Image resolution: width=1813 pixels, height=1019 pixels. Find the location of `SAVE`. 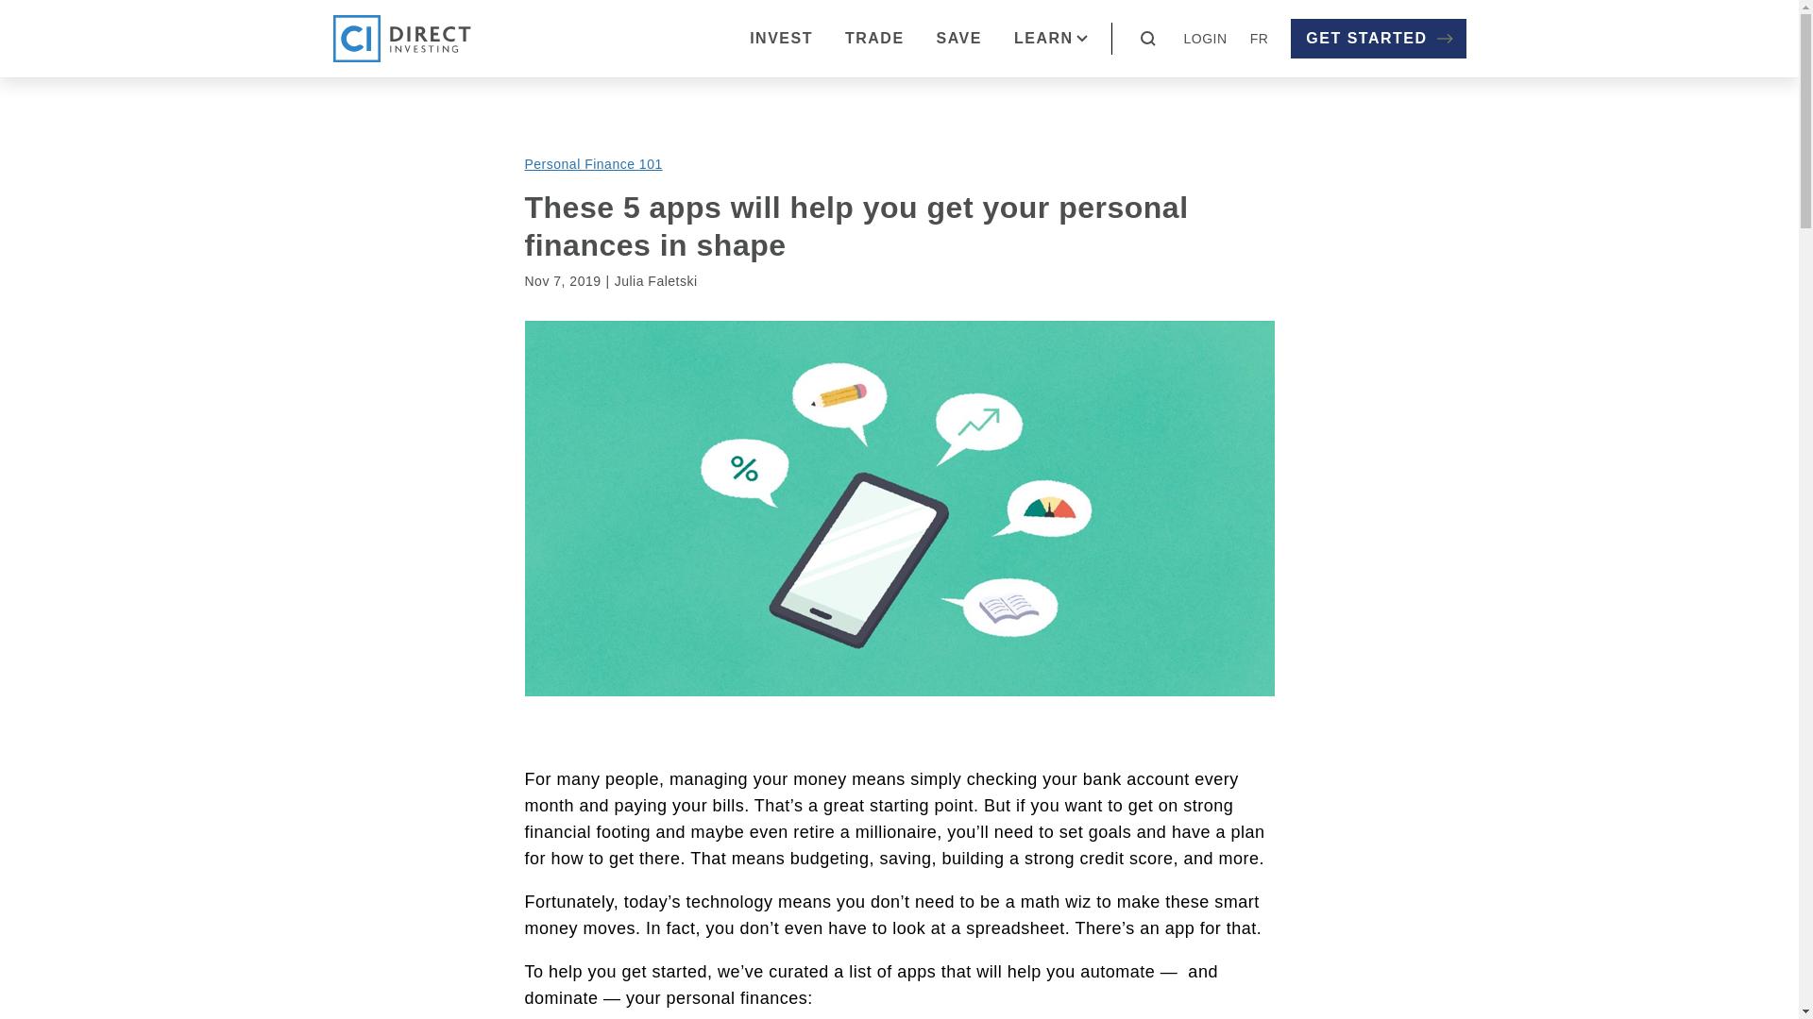

SAVE is located at coordinates (959, 39).